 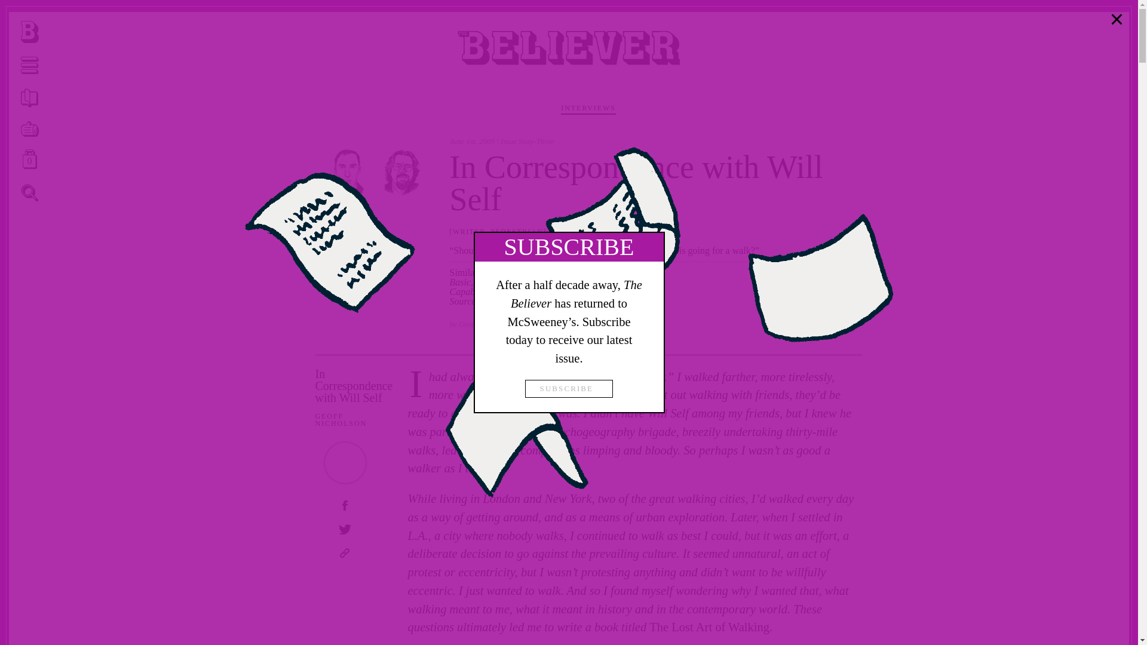 What do you see at coordinates (30, 159) in the screenshot?
I see `Share on Facebook.` at bounding box center [30, 159].